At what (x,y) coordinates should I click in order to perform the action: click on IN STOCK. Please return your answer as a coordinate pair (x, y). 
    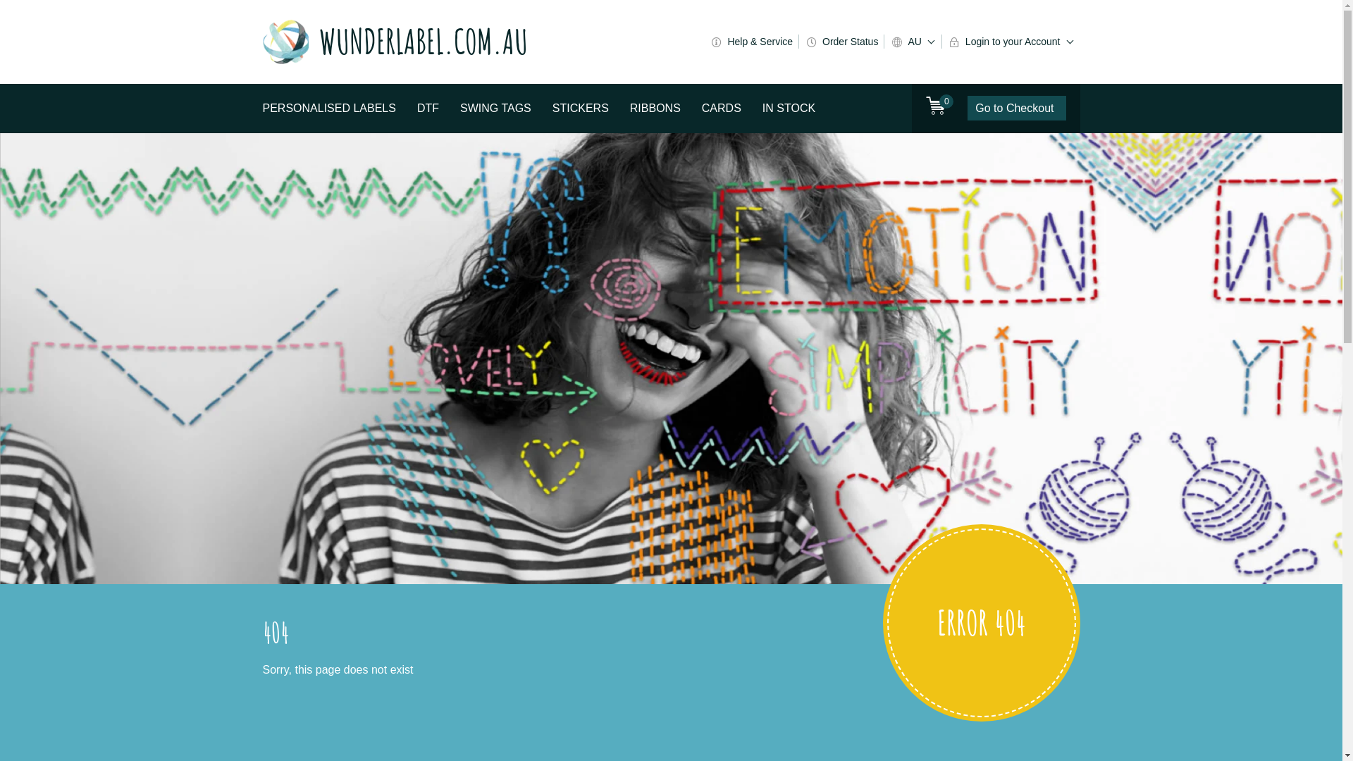
    Looking at the image, I should click on (789, 109).